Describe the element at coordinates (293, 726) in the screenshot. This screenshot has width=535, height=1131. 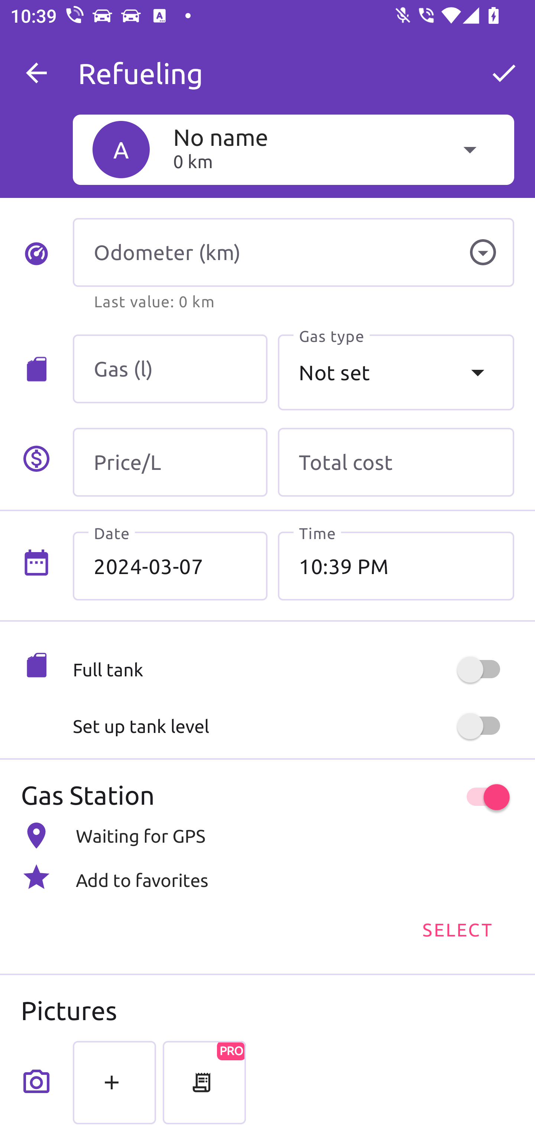
I see `Set up tank level` at that location.